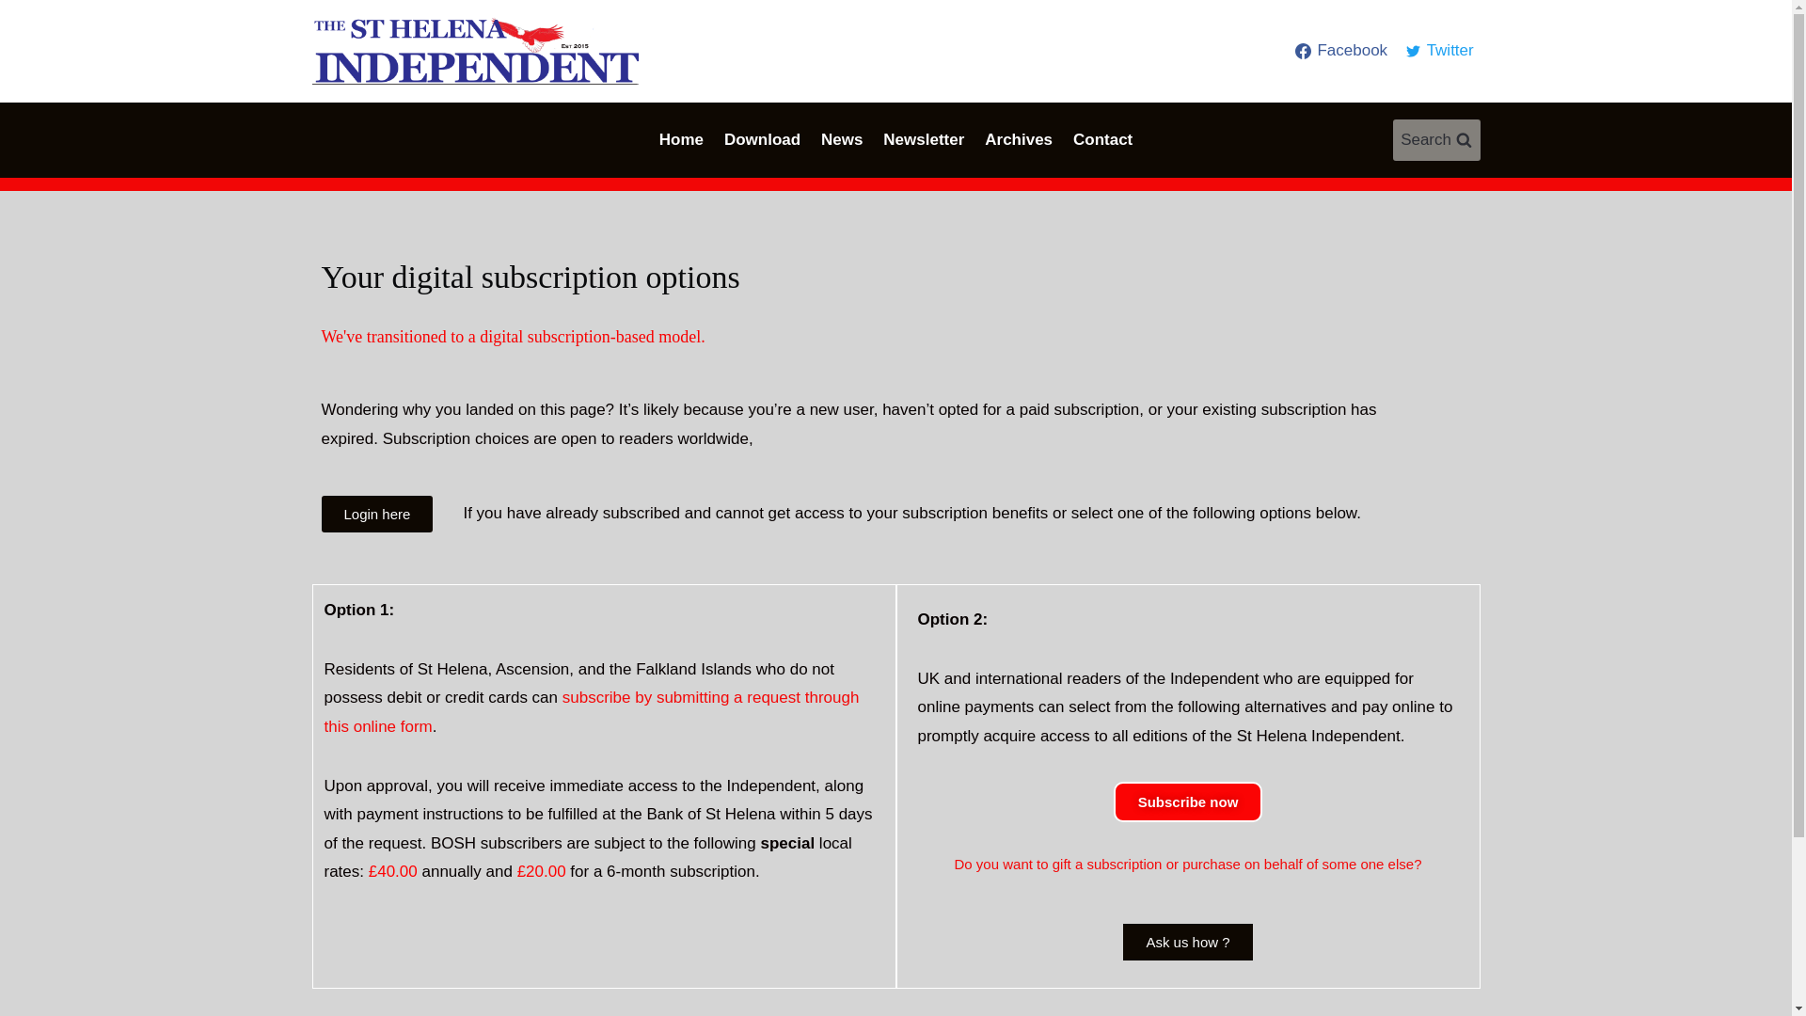 The image size is (1806, 1016). I want to click on Home, so click(681, 139).